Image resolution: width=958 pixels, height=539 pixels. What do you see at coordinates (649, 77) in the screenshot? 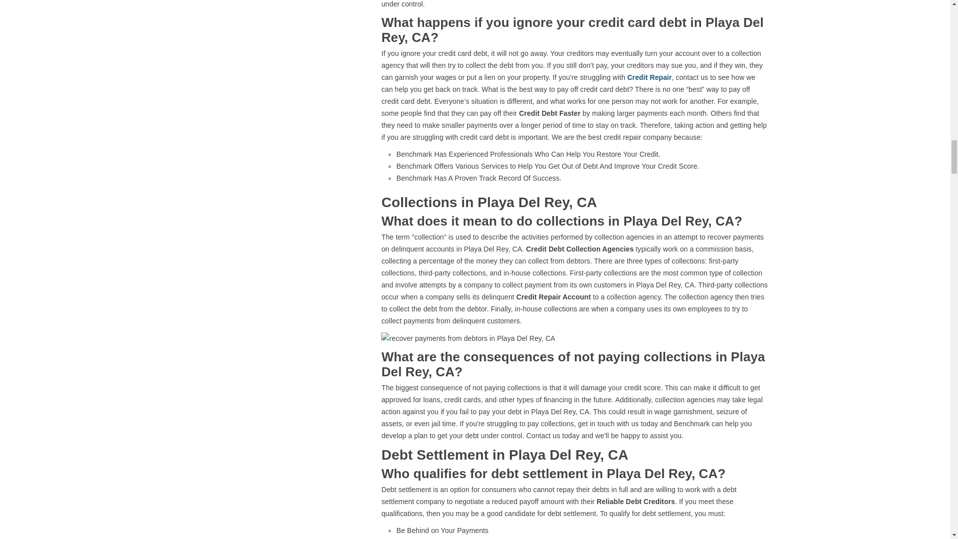
I see `Credit Repair` at bounding box center [649, 77].